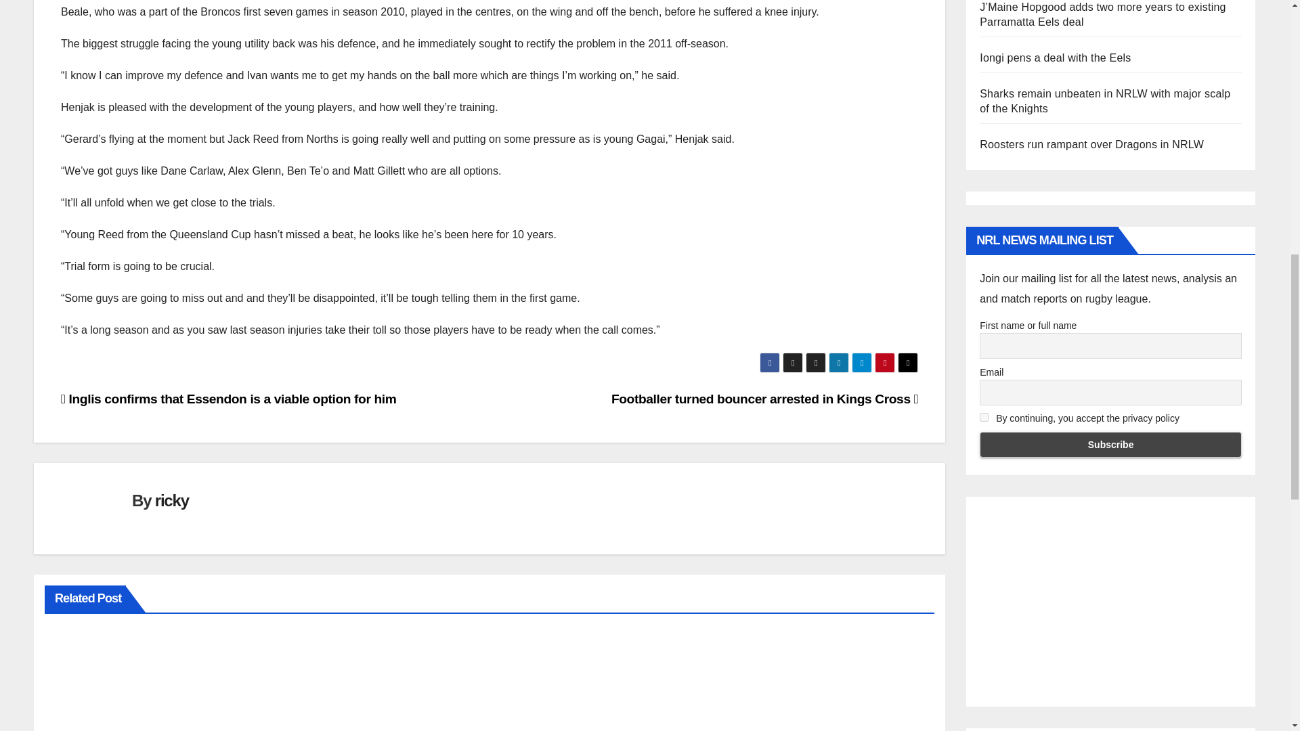  I want to click on on, so click(984, 417).